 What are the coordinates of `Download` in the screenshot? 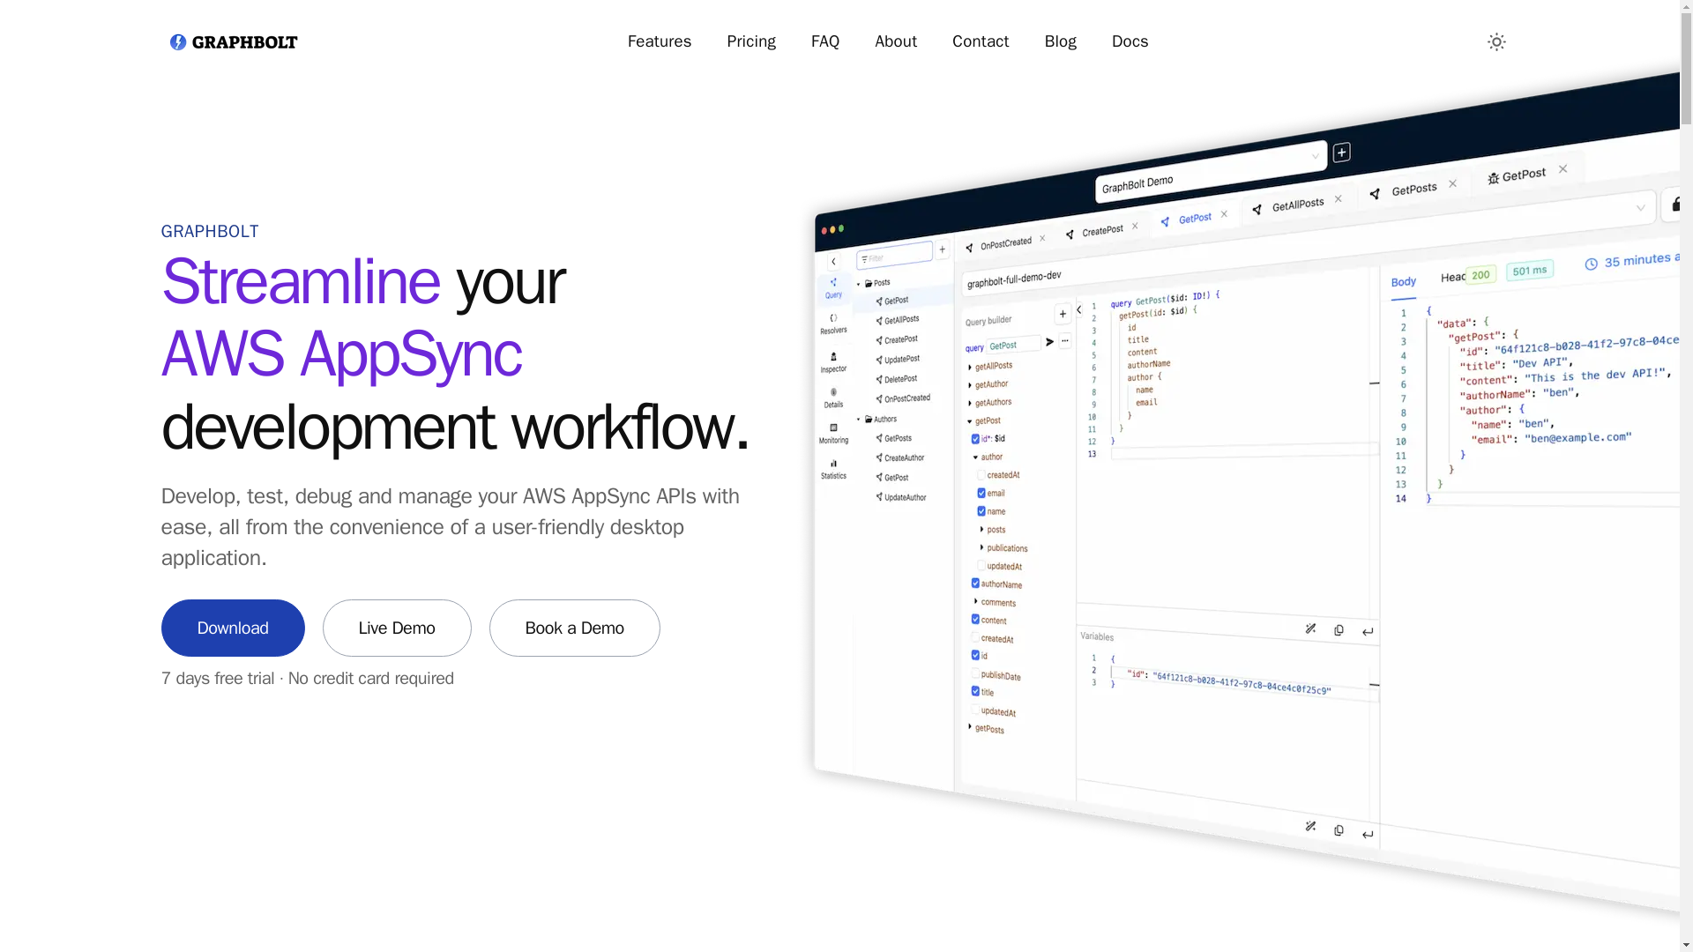 It's located at (233, 628).